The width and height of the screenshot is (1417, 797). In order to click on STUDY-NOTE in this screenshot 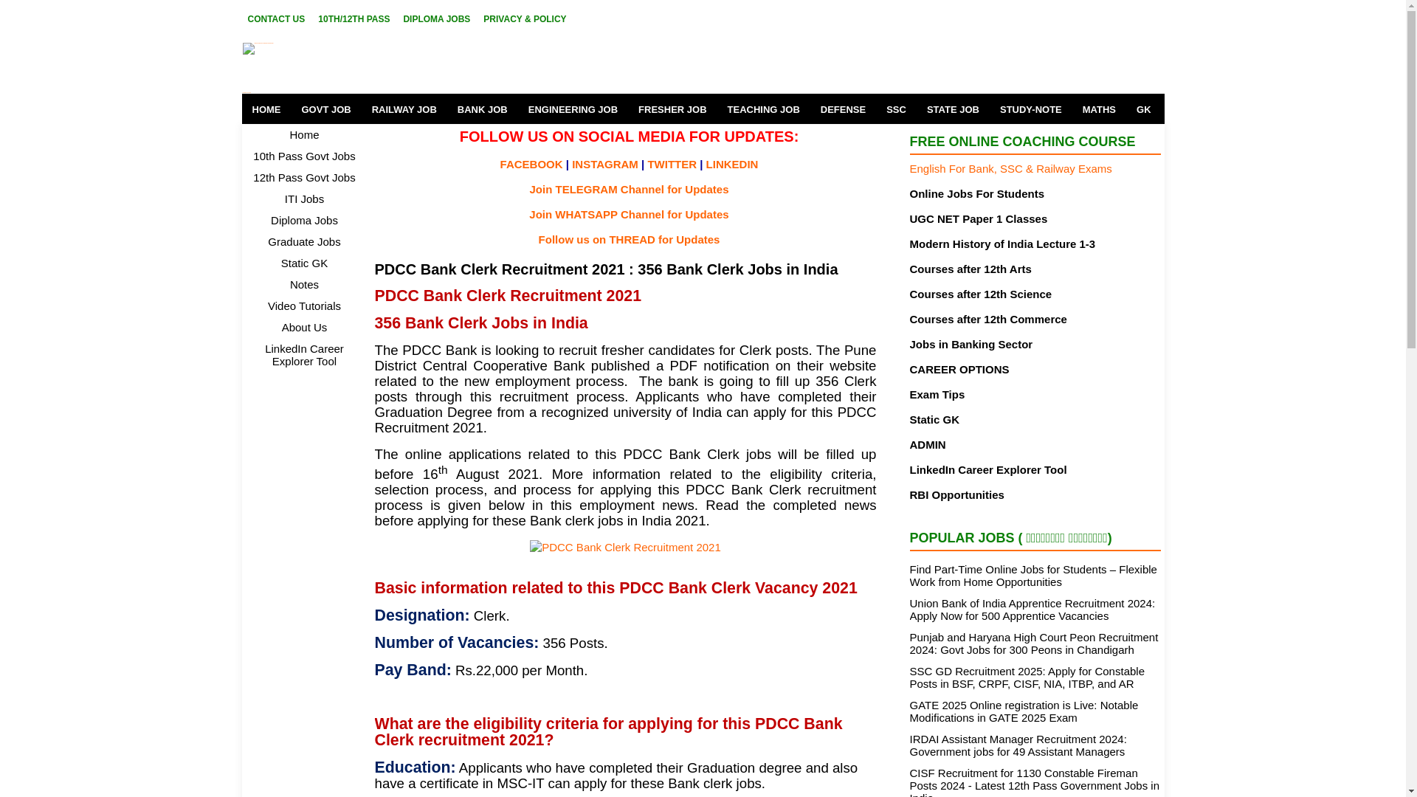, I will do `click(1030, 109)`.